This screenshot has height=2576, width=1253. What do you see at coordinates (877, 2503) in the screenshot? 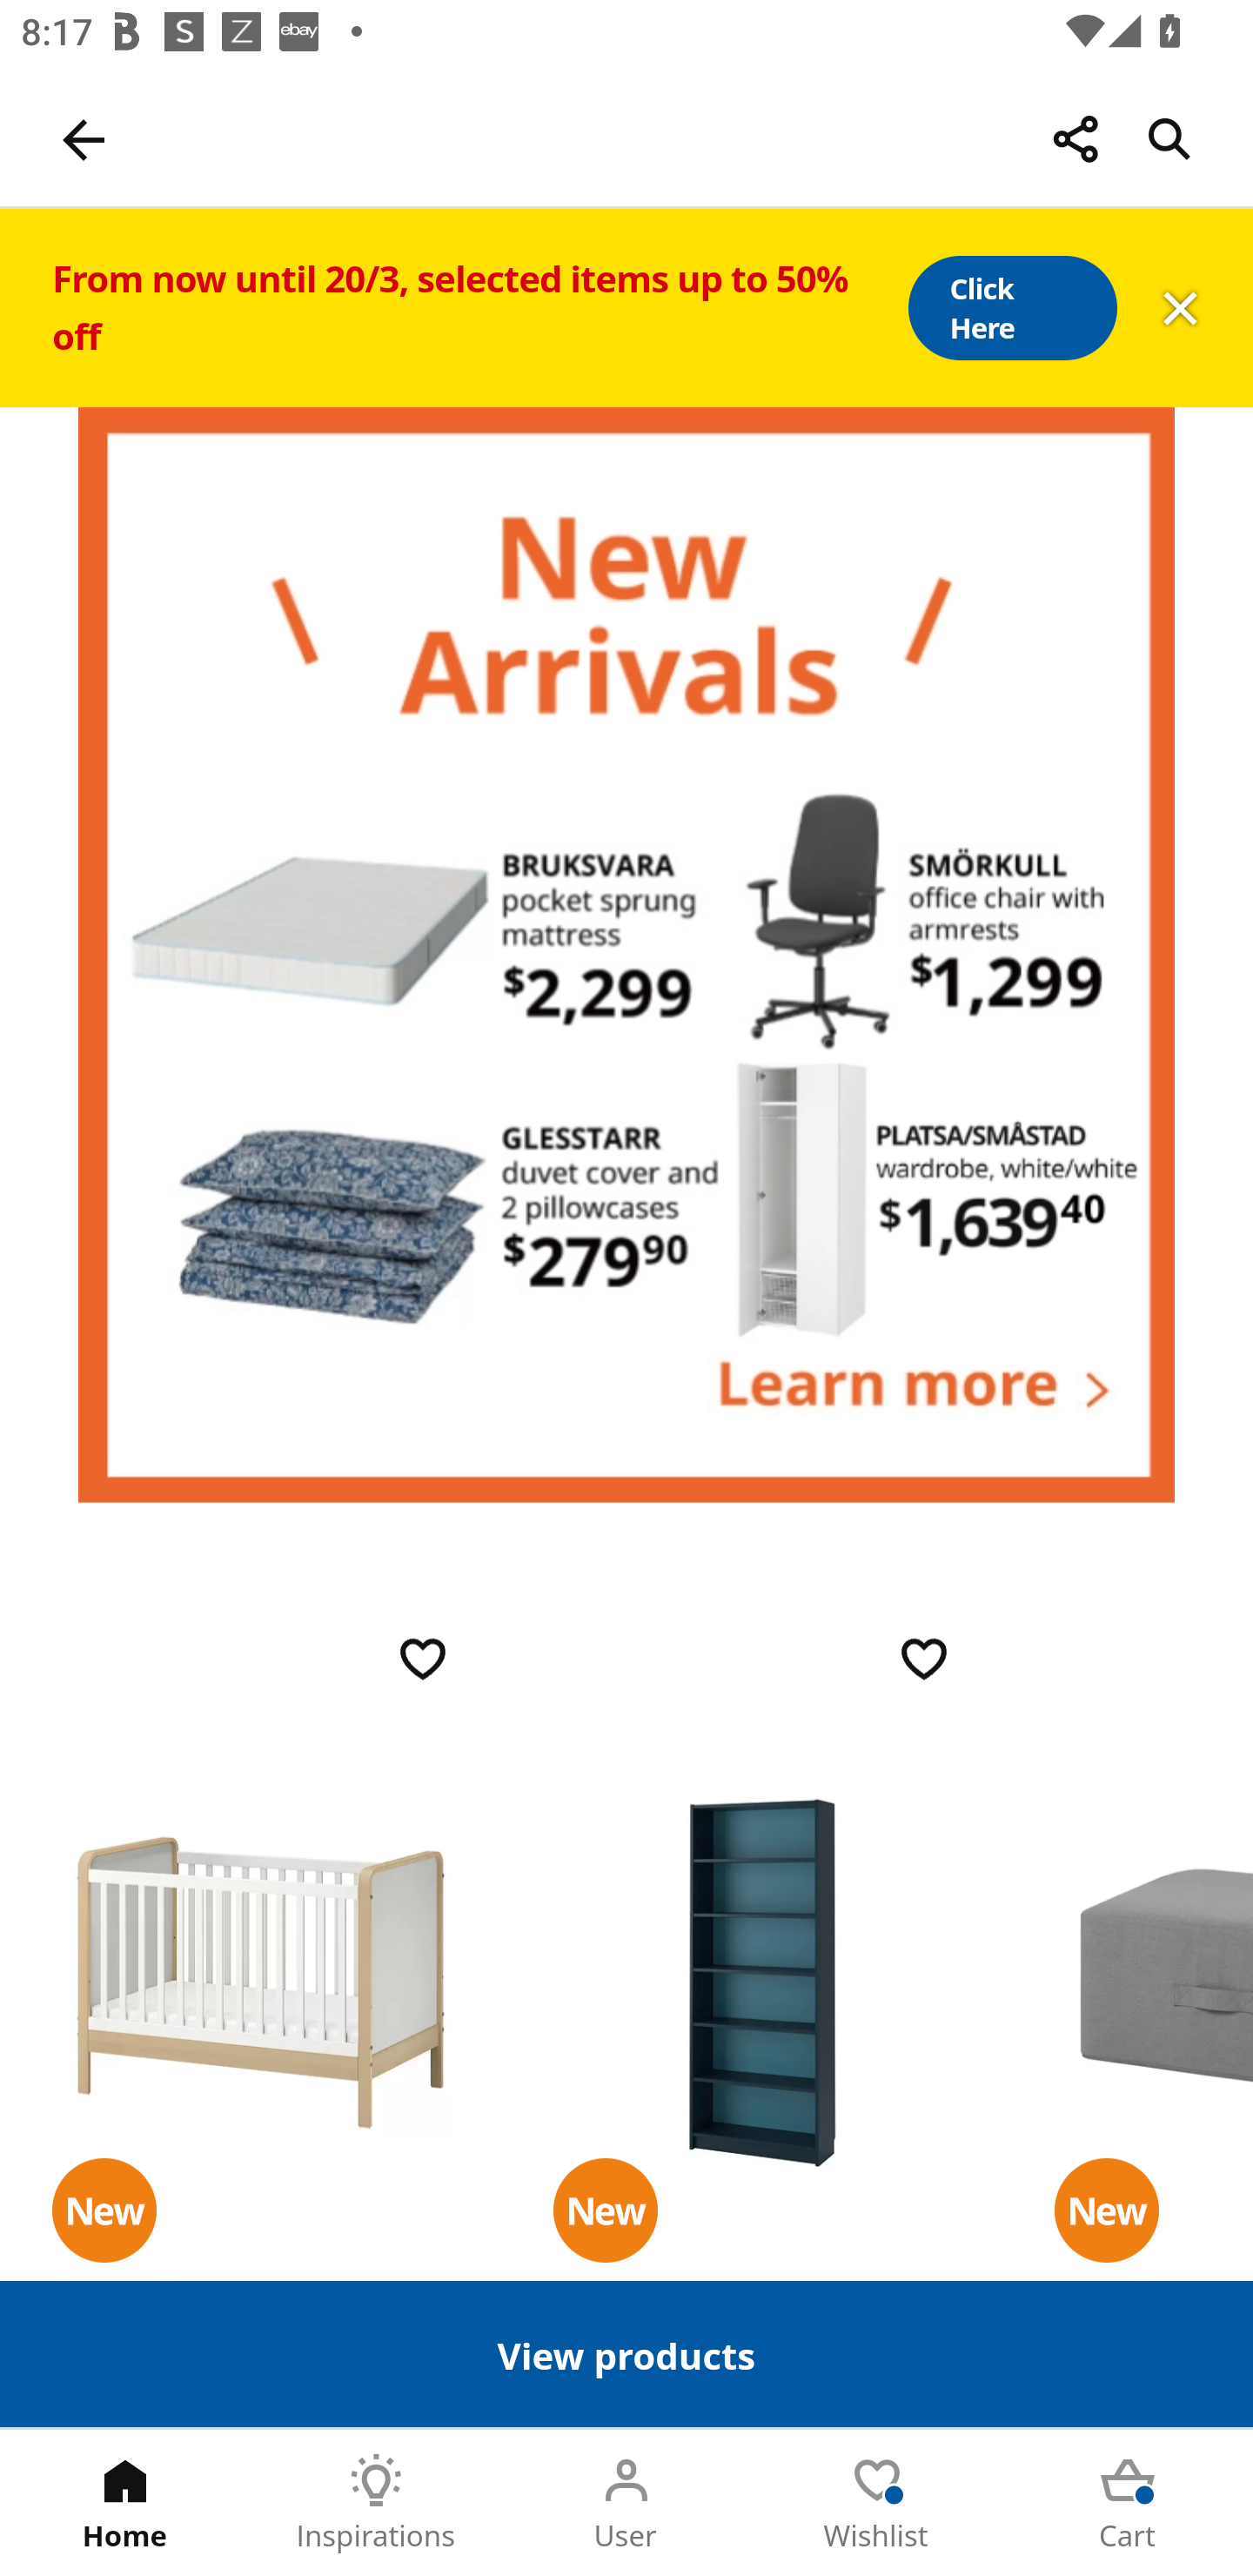
I see `Wishlist
Tab 4 of 5` at bounding box center [877, 2503].